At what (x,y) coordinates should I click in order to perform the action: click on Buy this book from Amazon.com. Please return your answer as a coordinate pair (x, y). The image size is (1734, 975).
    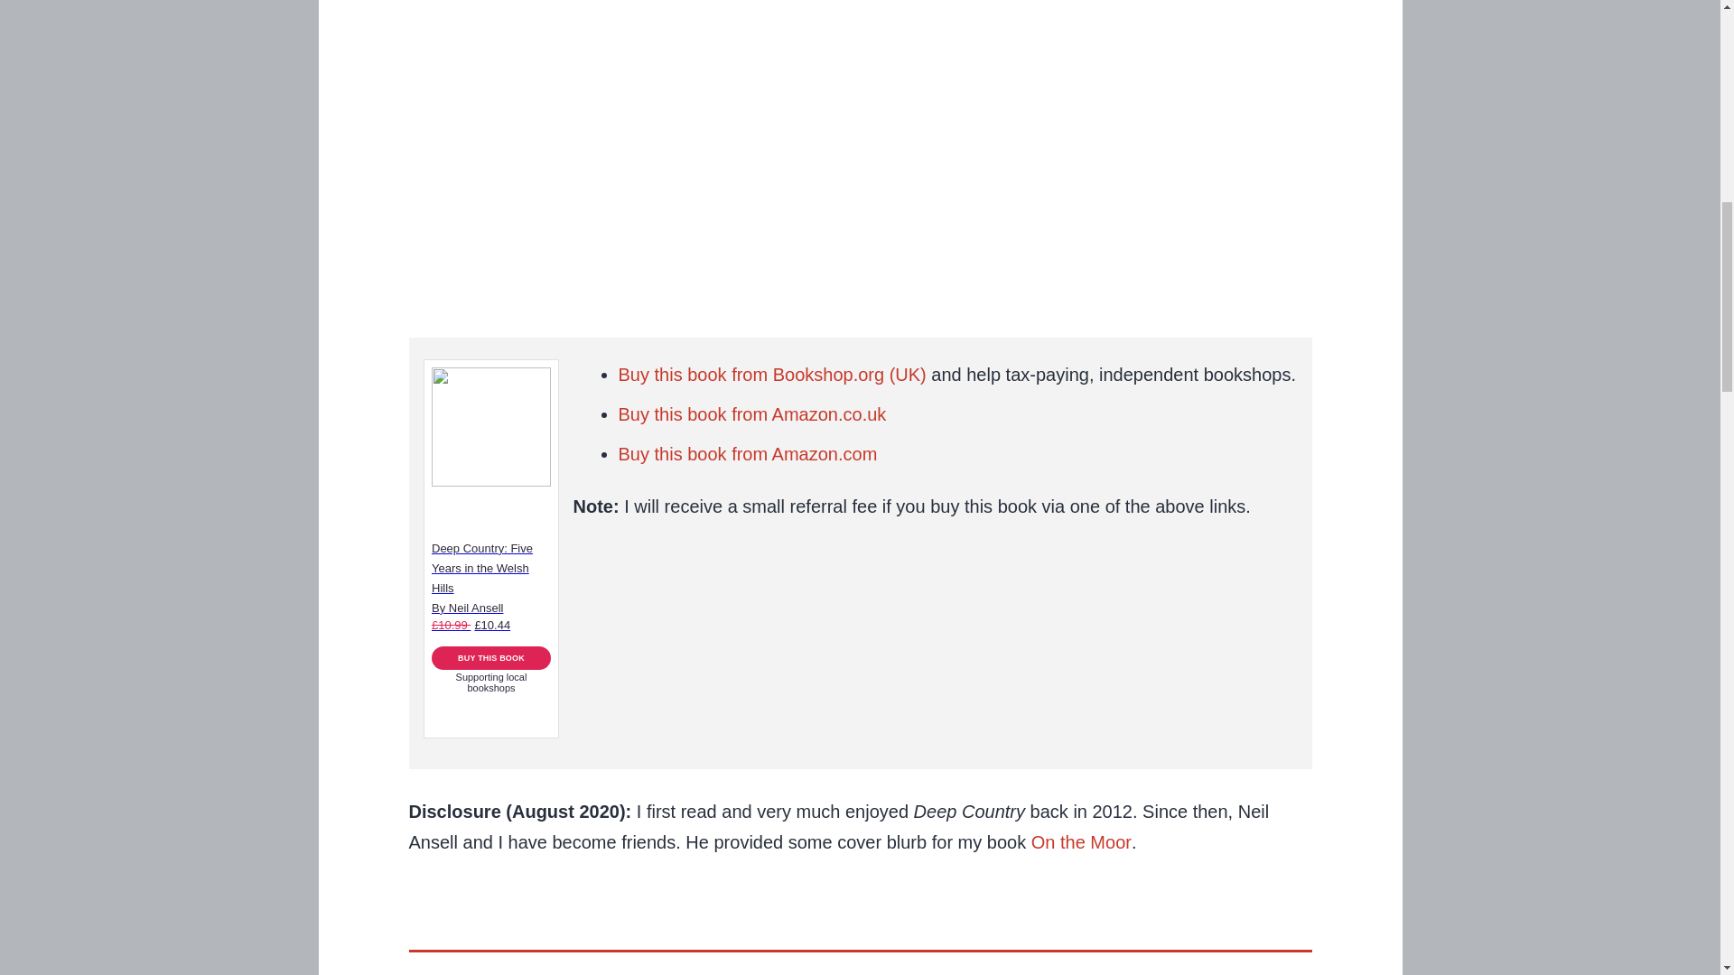
    Looking at the image, I should click on (747, 454).